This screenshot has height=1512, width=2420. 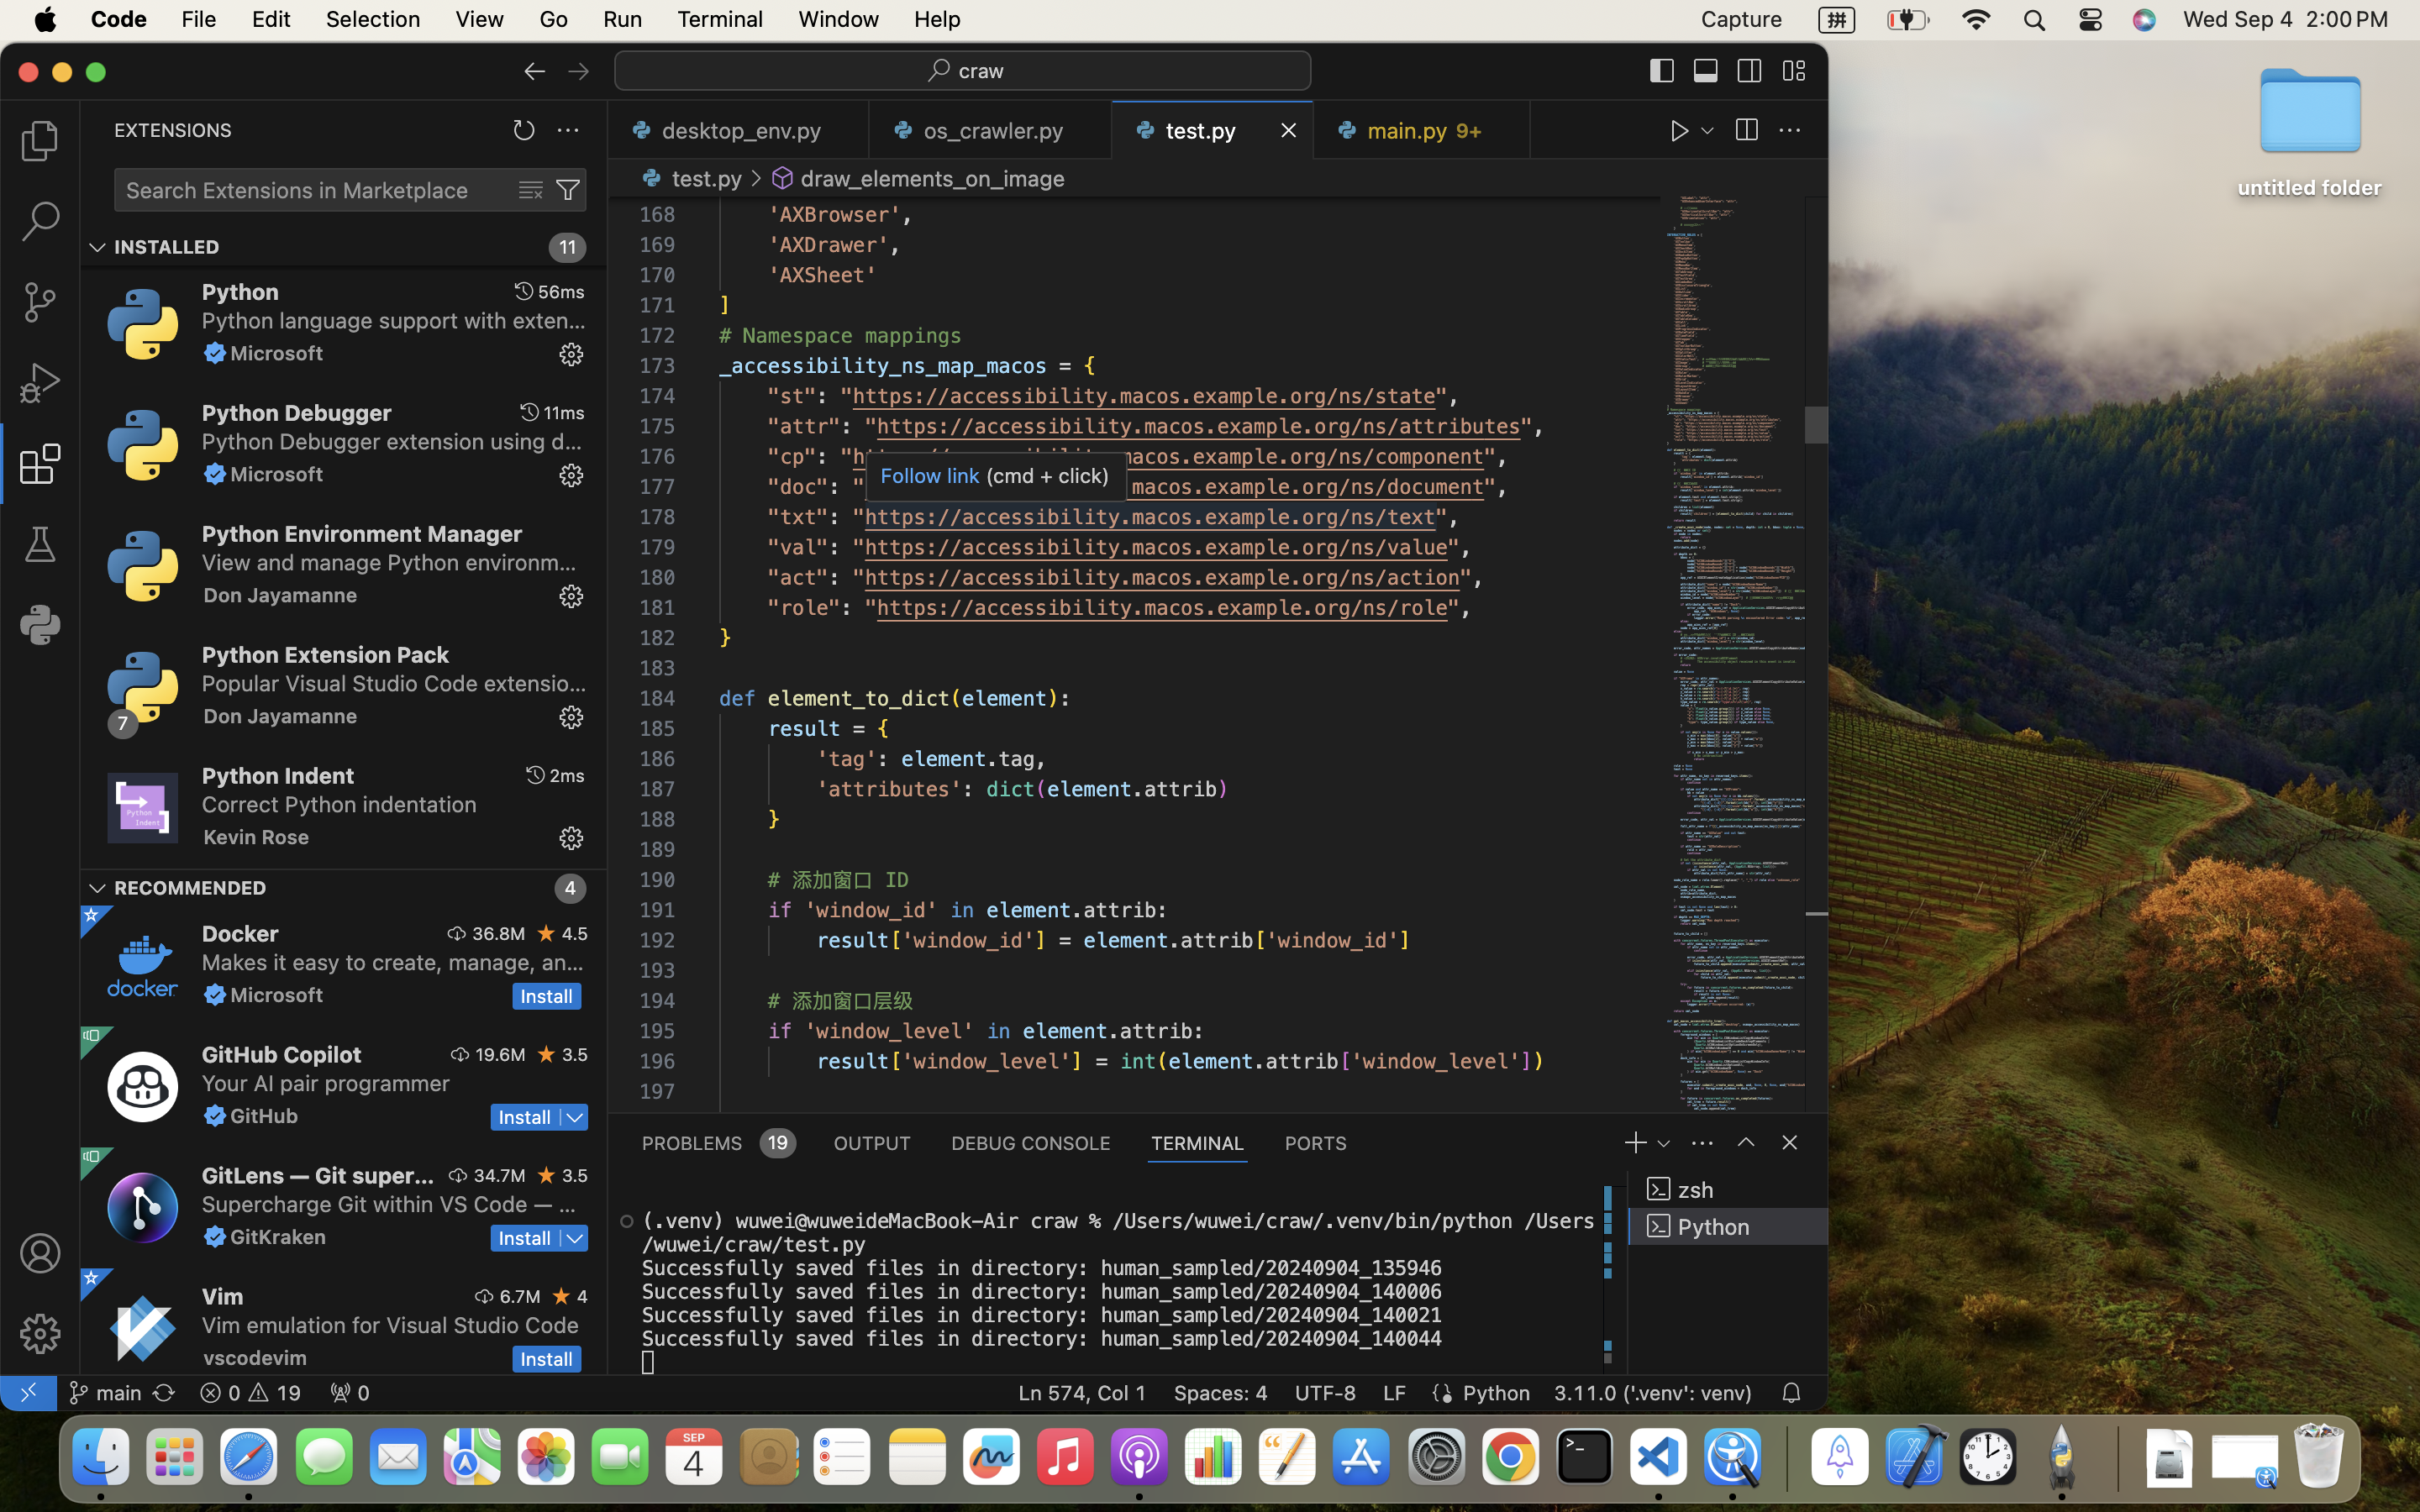 I want to click on 0 , so click(x=40, y=141).